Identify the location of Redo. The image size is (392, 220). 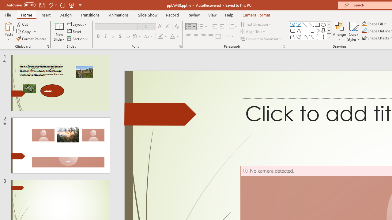
(62, 5).